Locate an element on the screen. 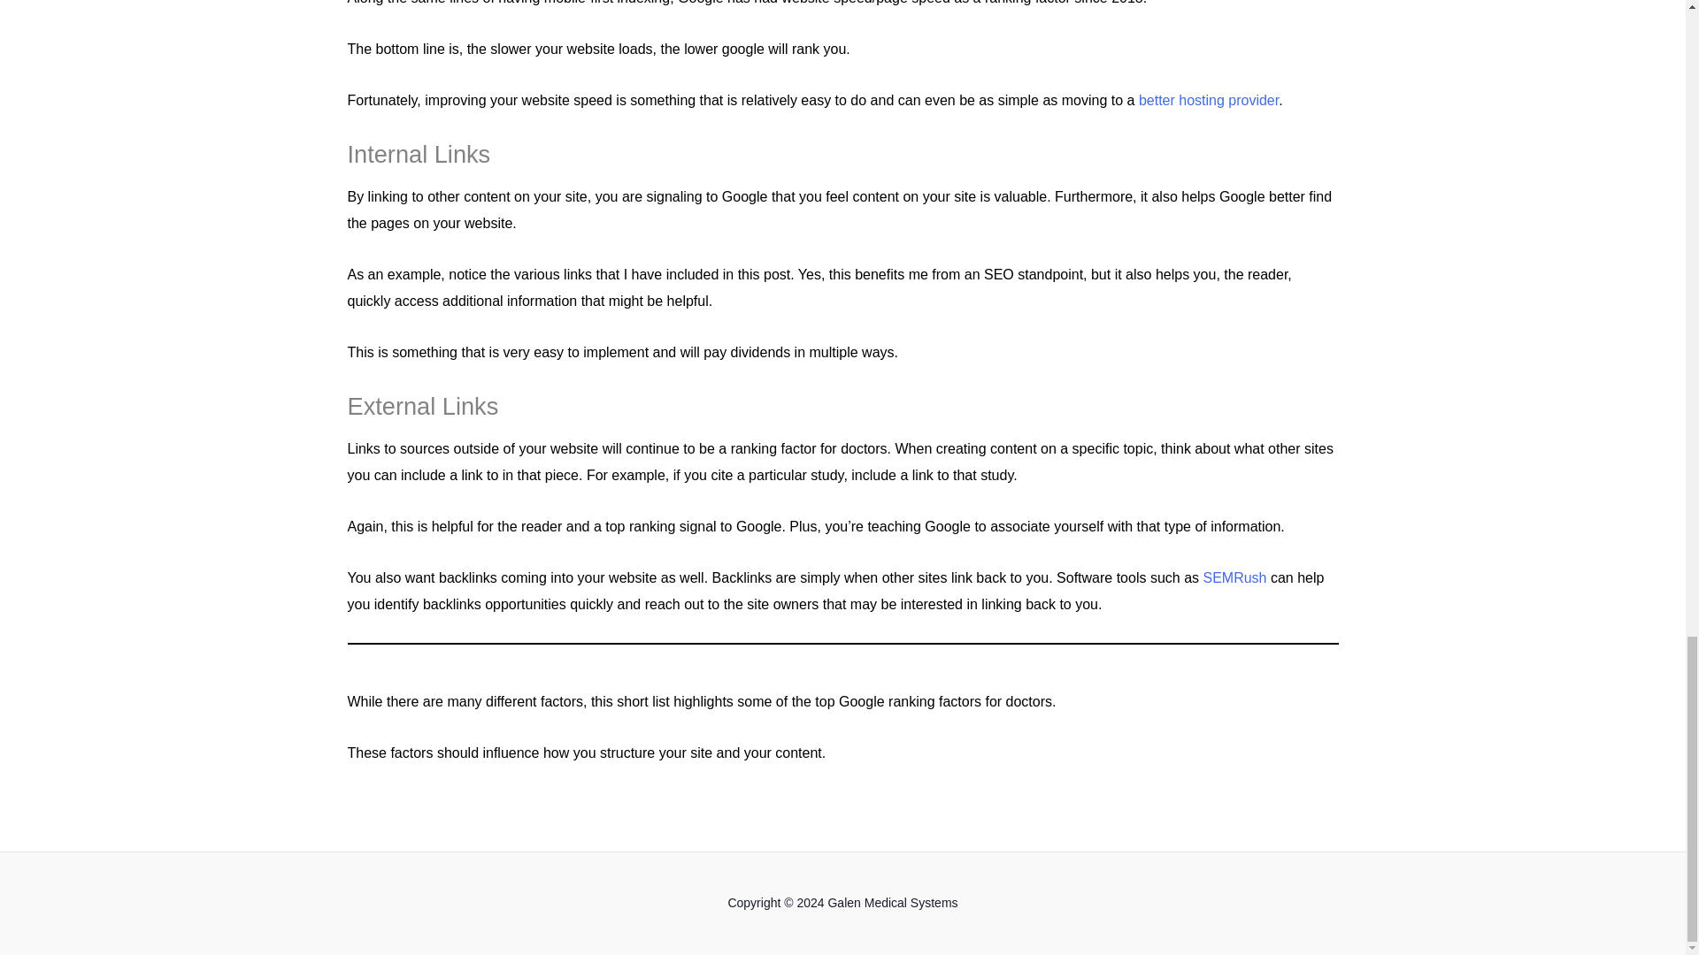  better hosting provider is located at coordinates (1209, 100).